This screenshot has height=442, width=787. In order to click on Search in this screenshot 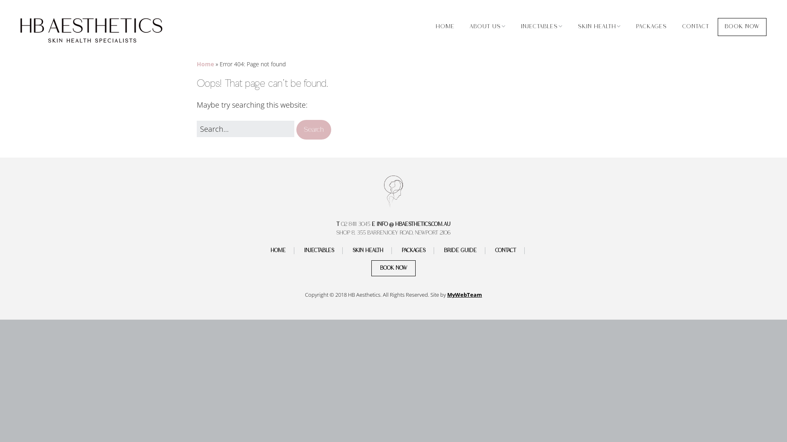, I will do `click(314, 130)`.